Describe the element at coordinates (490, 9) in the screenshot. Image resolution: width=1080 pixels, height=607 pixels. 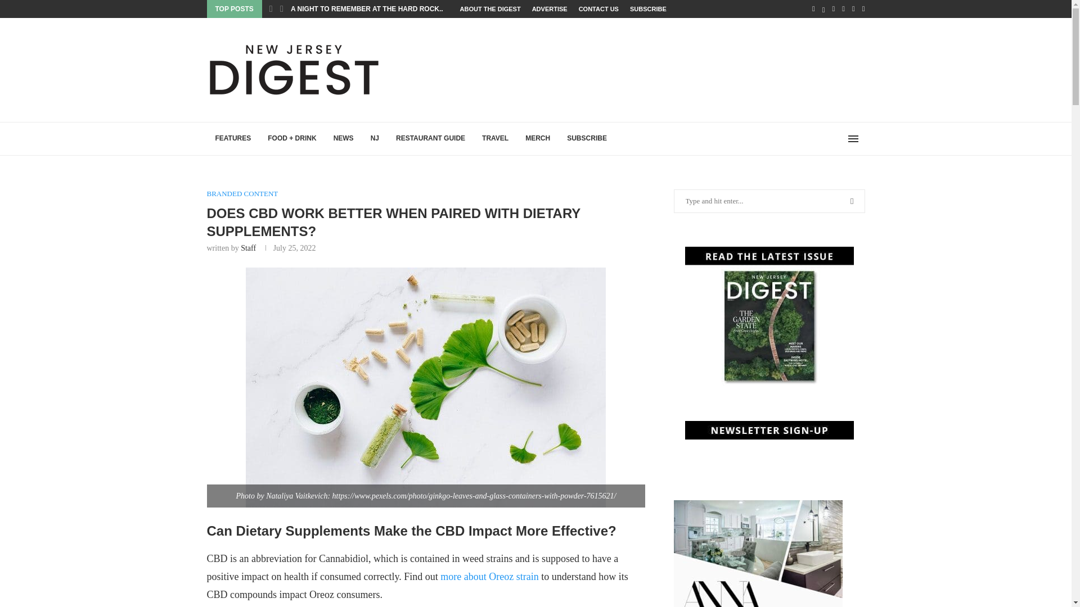
I see `ABOUT THE DIGEST` at that location.